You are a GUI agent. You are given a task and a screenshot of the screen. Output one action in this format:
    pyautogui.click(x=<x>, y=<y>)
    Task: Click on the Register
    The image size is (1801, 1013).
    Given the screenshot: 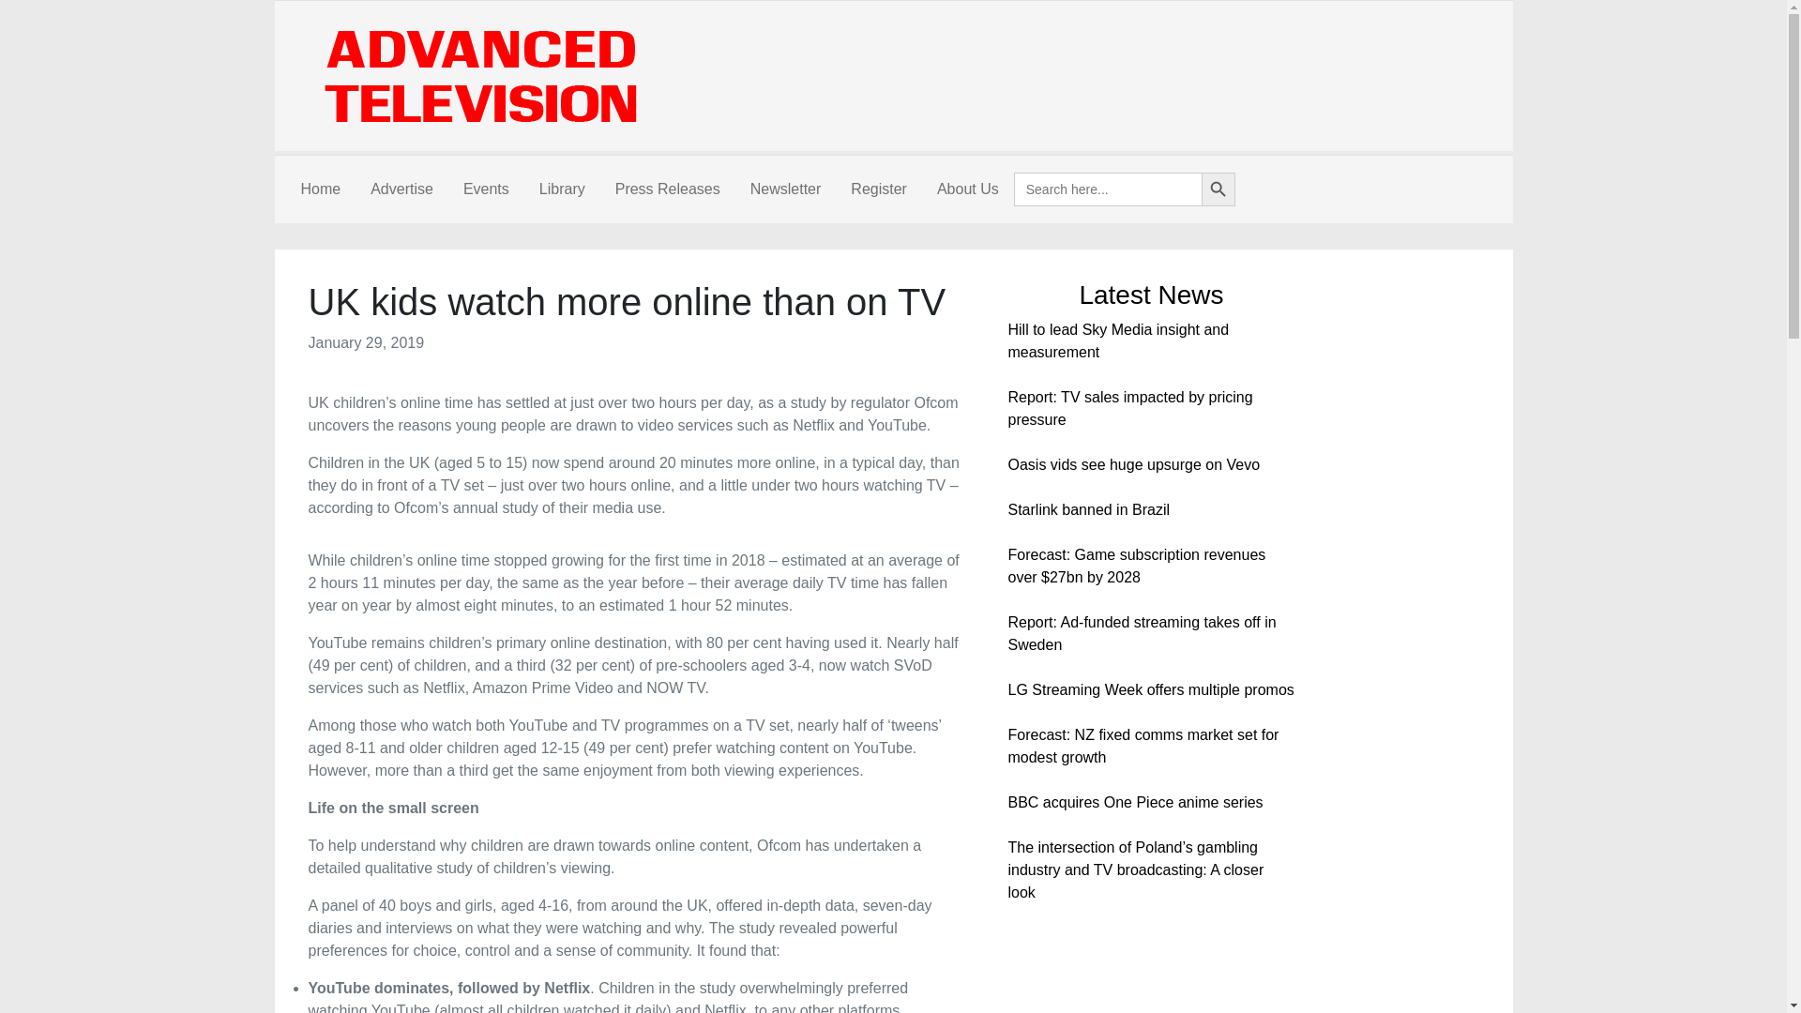 What is the action you would take?
    pyautogui.click(x=878, y=189)
    